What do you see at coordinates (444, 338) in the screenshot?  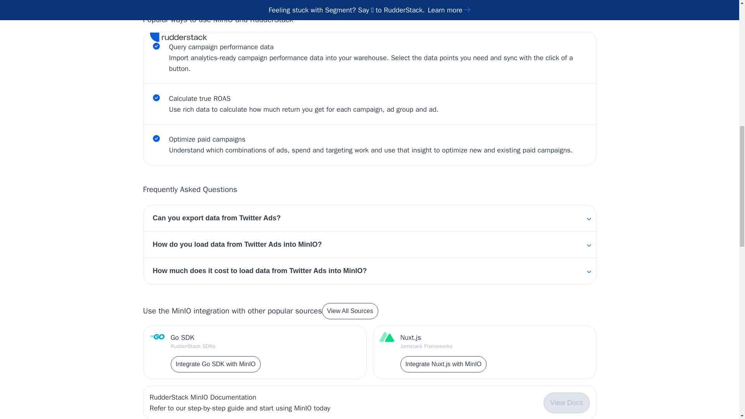 I see `Nuxt.js` at bounding box center [444, 338].